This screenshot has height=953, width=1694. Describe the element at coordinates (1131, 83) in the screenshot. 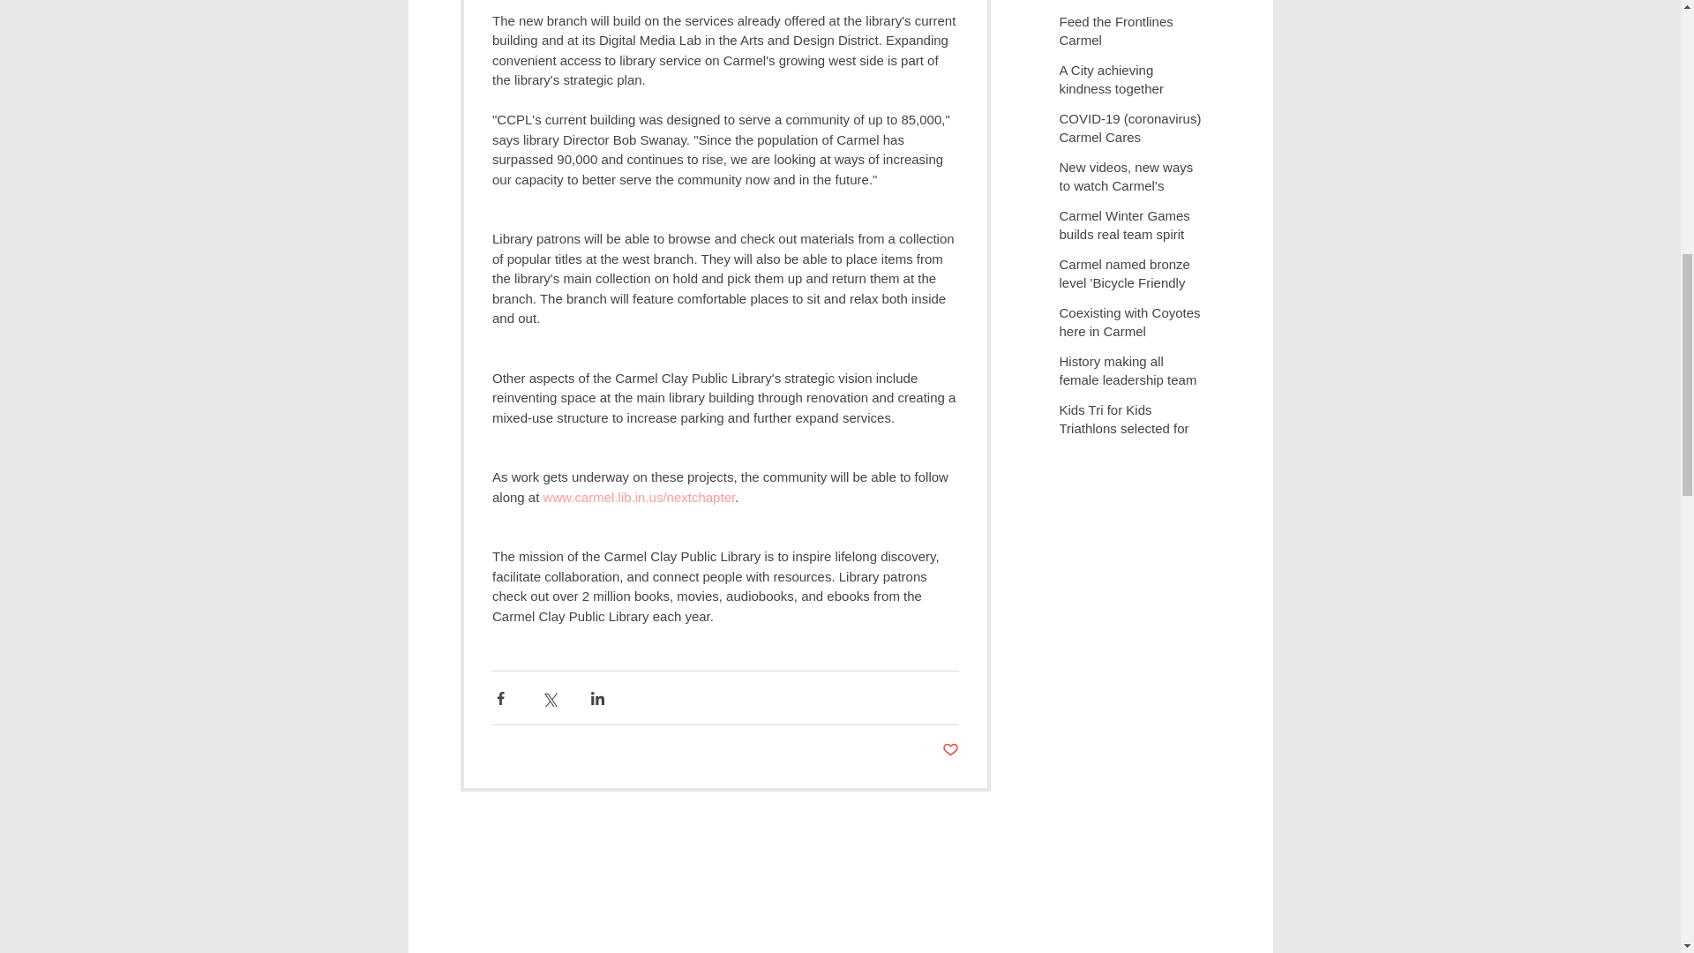

I see `A City achieving kindness together` at that location.